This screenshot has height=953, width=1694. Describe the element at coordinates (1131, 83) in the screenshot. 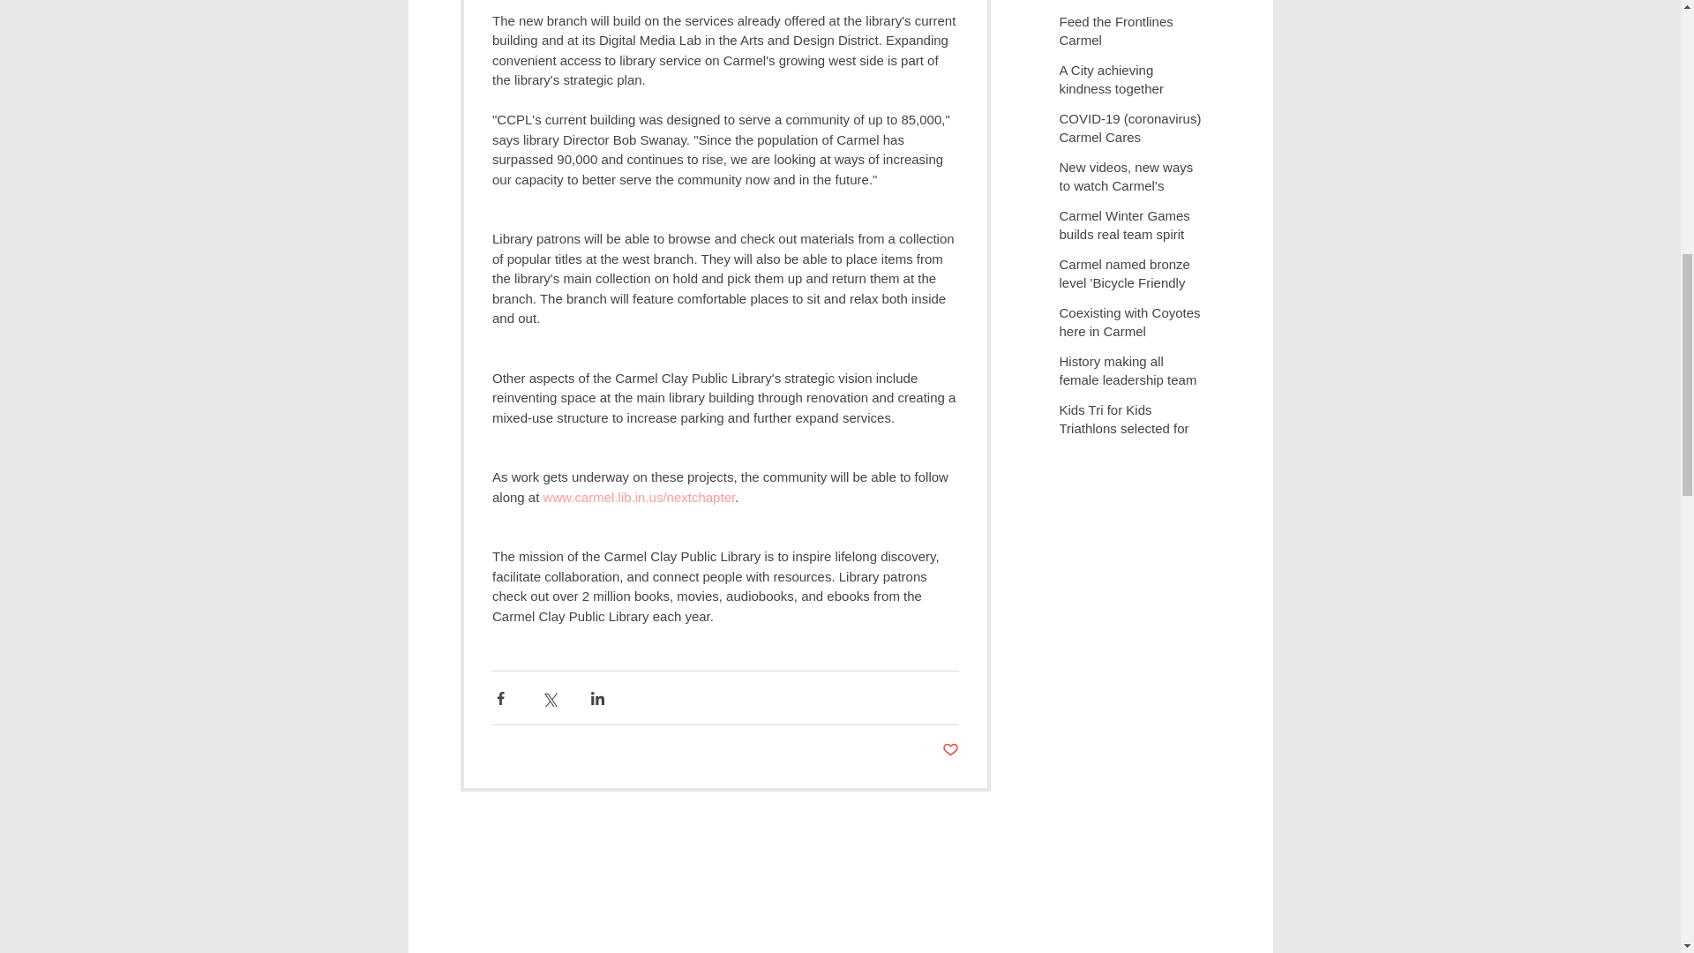

I see `A City achieving kindness together` at that location.